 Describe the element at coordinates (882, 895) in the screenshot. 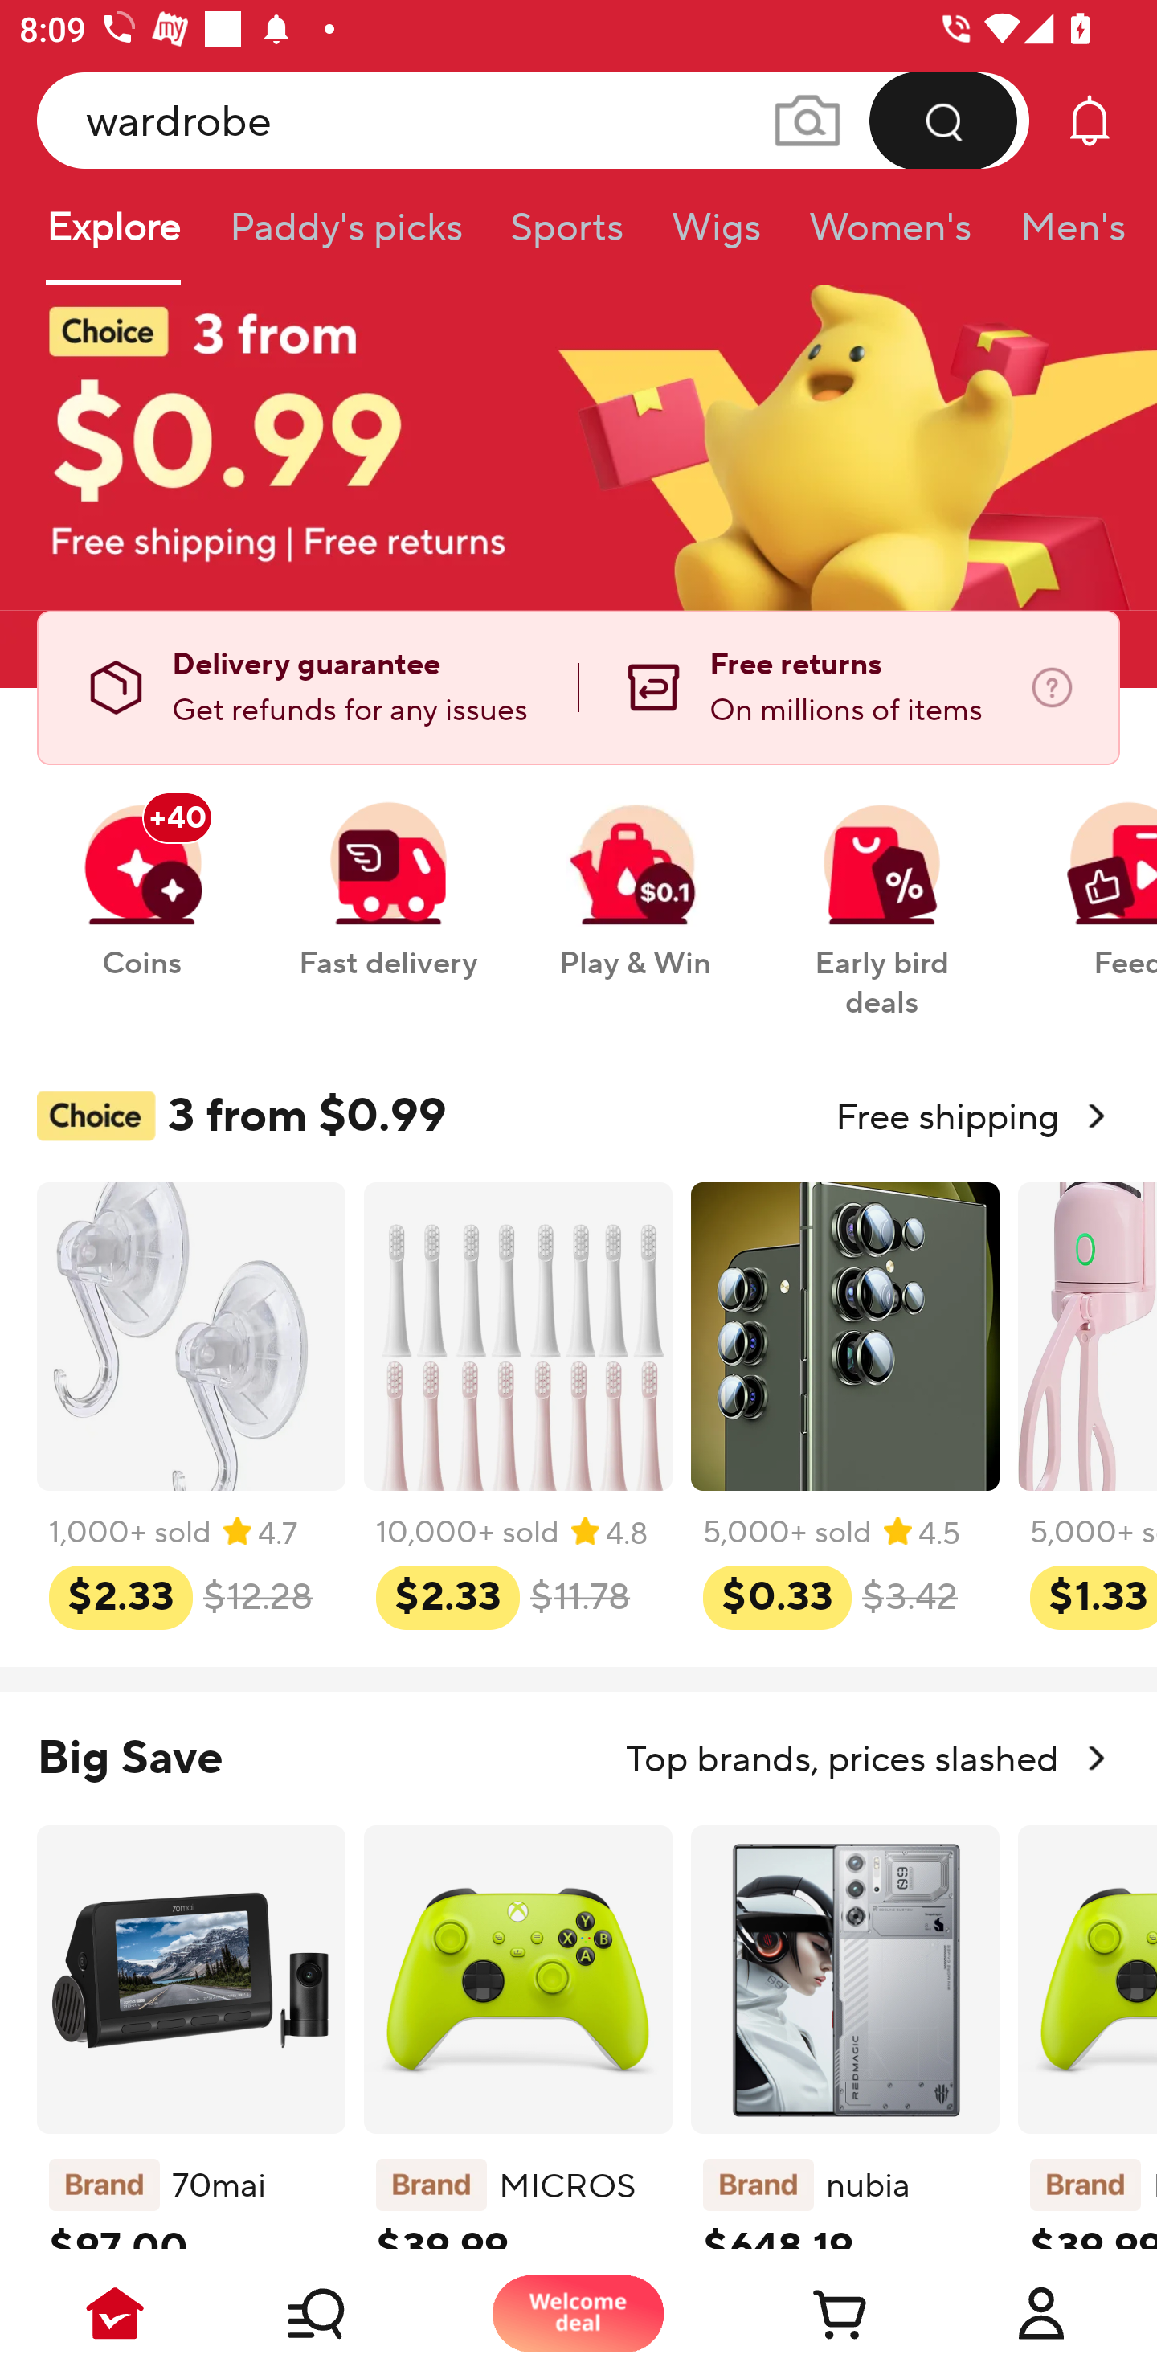

I see `Early bird dealsbutton Early bird deals` at that location.